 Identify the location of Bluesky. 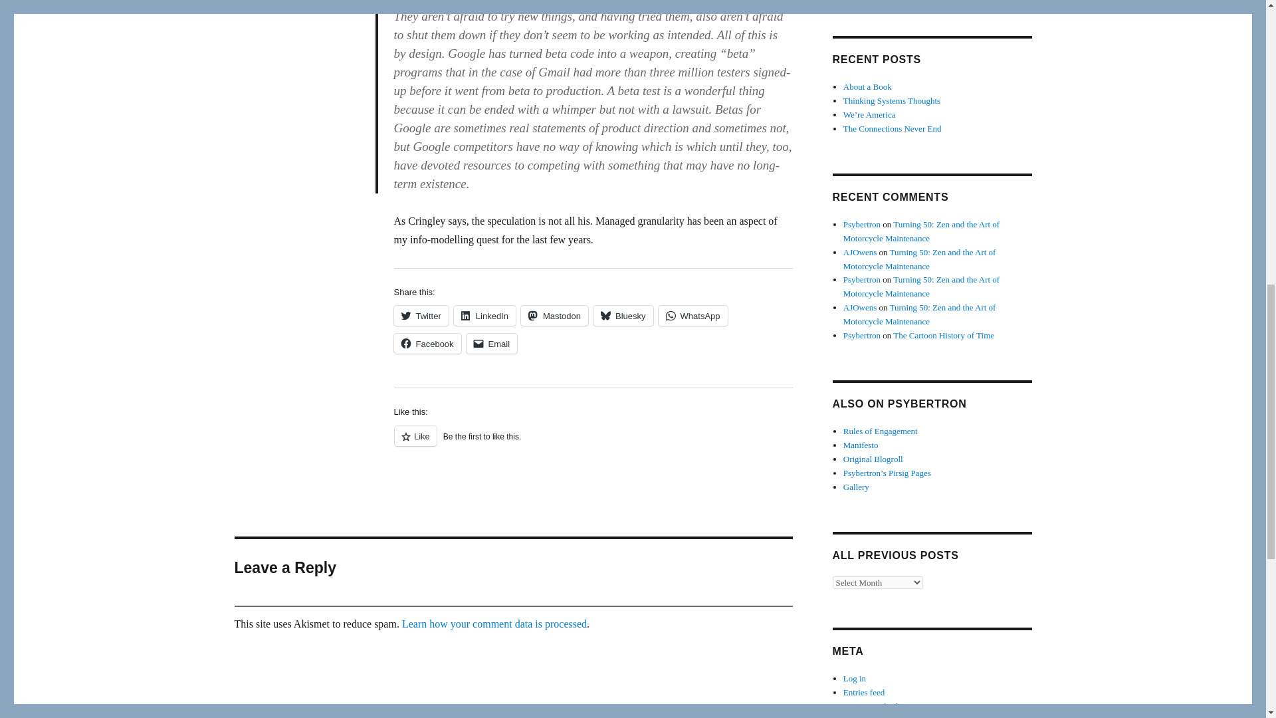
(623, 316).